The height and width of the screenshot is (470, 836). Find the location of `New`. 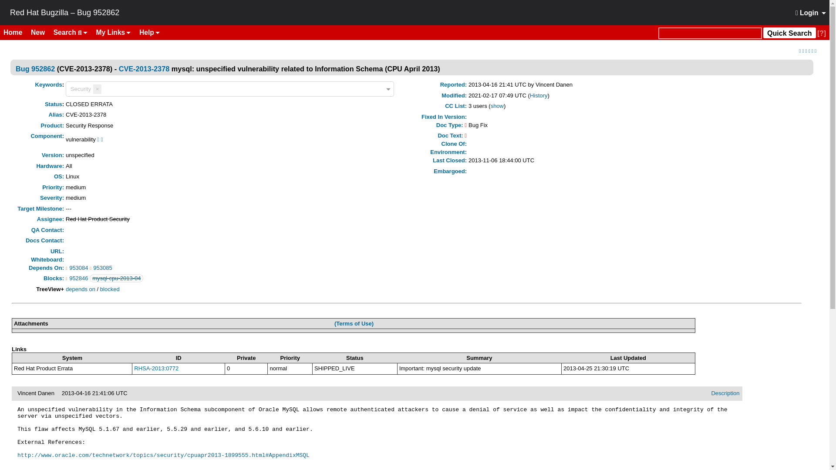

New is located at coordinates (41, 32).